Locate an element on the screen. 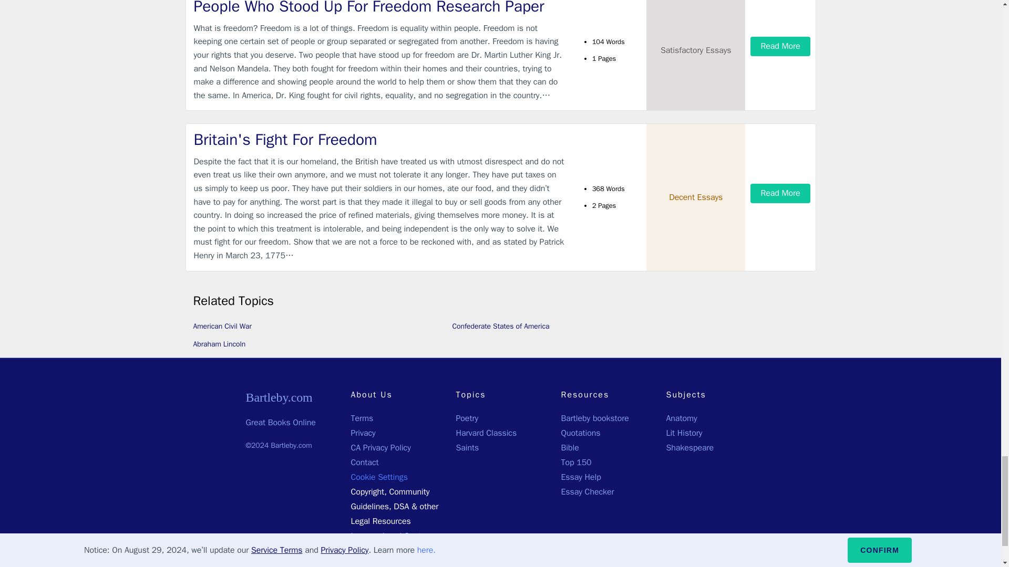  Confederate States of America is located at coordinates (500, 325).